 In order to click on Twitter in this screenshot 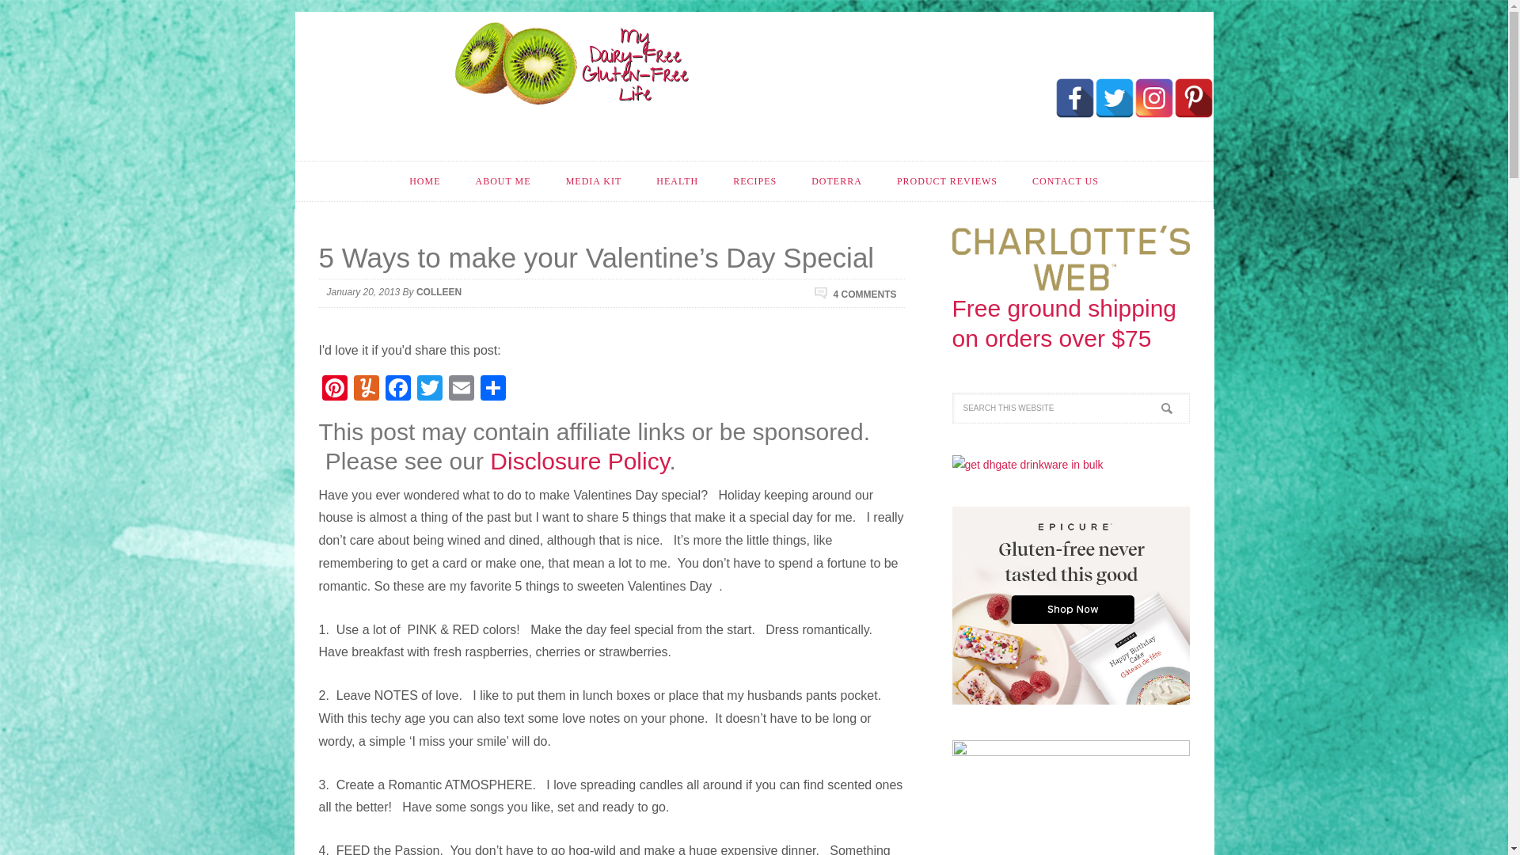, I will do `click(429, 389)`.